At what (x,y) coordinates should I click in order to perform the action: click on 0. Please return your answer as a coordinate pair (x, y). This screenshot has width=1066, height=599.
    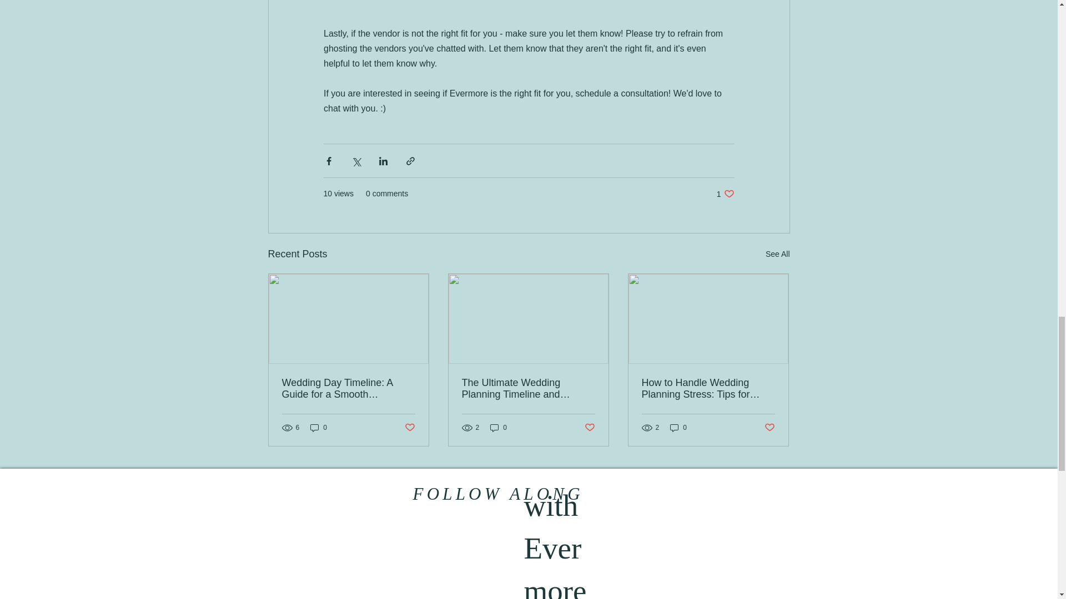
    Looking at the image, I should click on (409, 428).